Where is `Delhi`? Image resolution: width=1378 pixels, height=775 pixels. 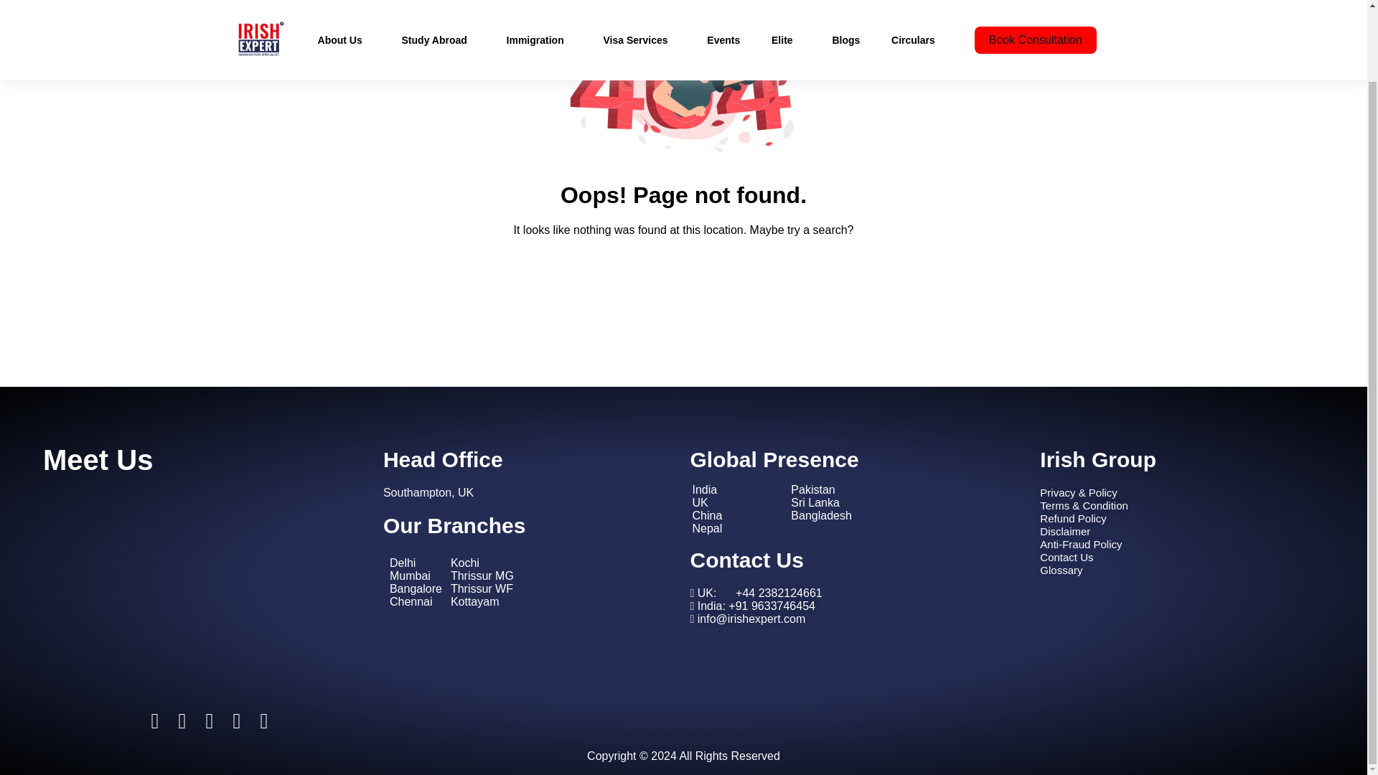 Delhi is located at coordinates (403, 563).